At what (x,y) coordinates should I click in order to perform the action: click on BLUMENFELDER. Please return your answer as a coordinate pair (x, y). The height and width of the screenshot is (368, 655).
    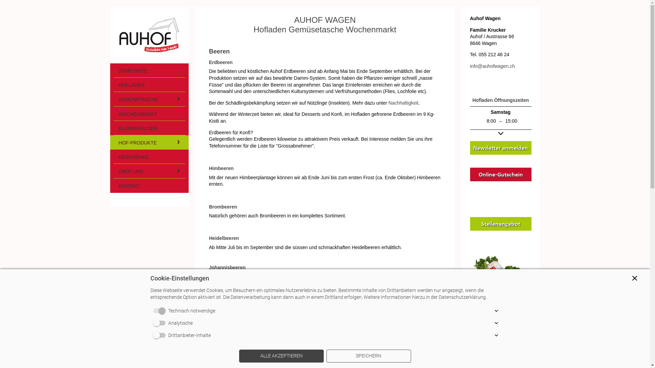
    Looking at the image, I should click on (149, 128).